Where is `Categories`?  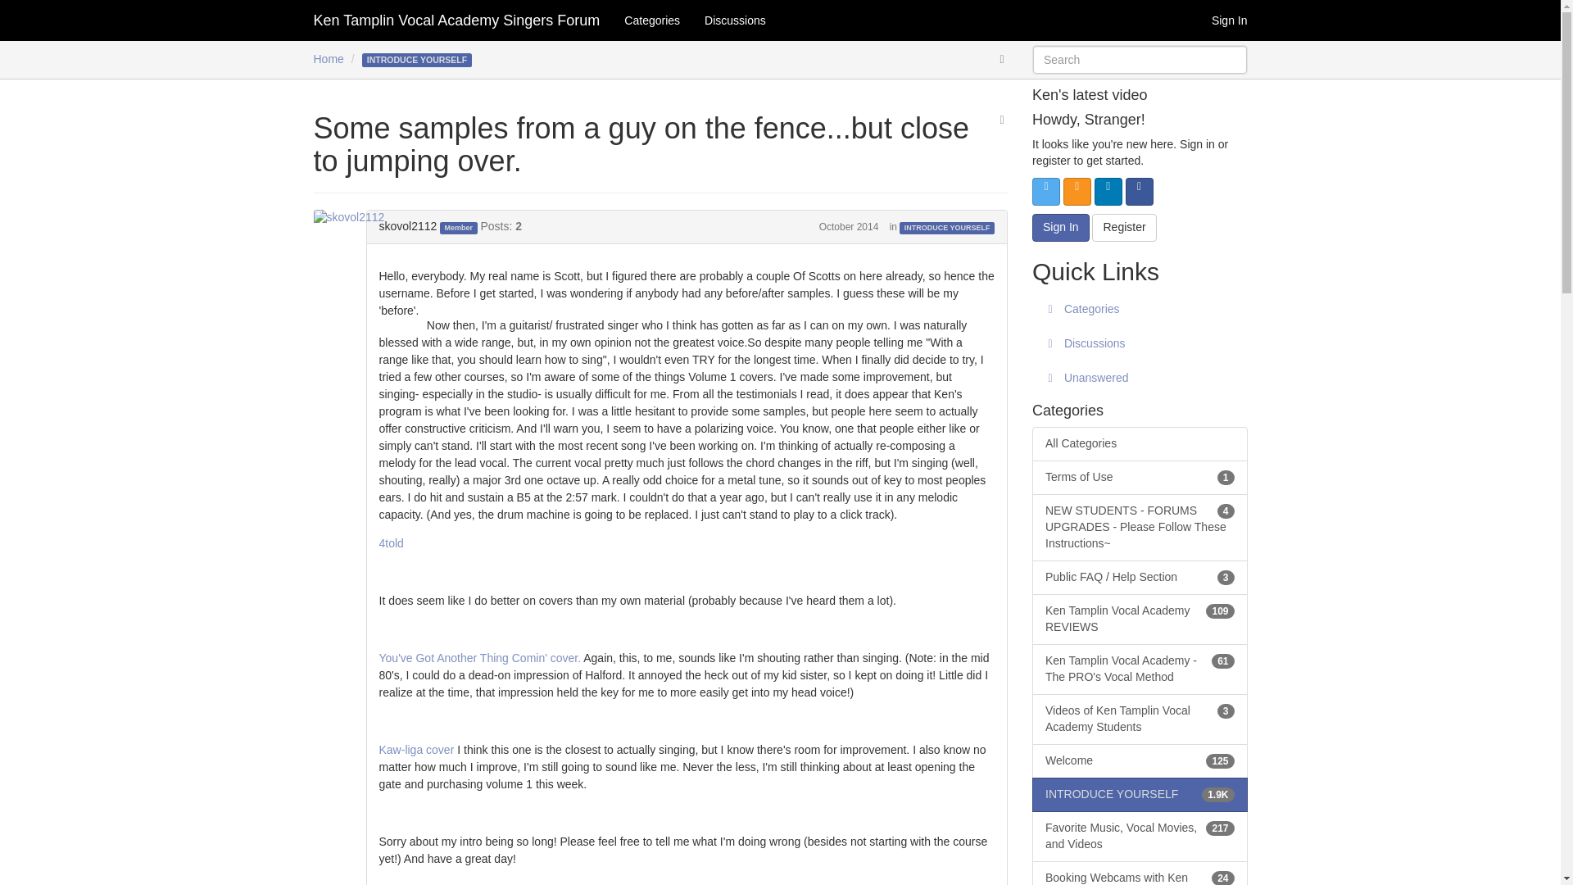 Categories is located at coordinates (651, 20).